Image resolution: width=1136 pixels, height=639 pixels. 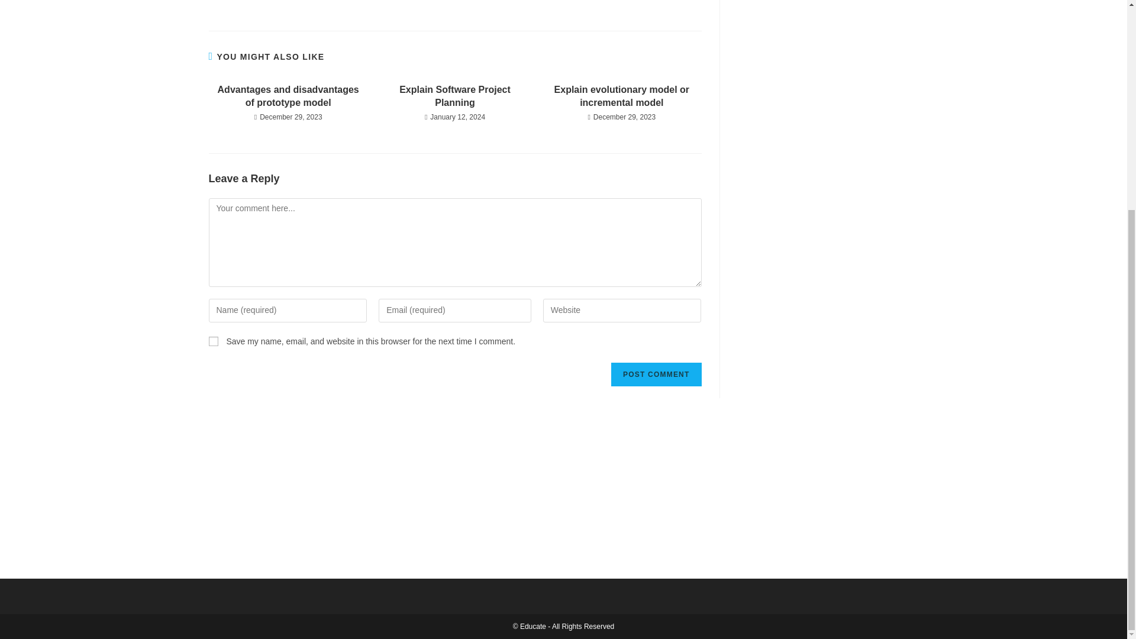 I want to click on Advertisement, so click(x=826, y=73).